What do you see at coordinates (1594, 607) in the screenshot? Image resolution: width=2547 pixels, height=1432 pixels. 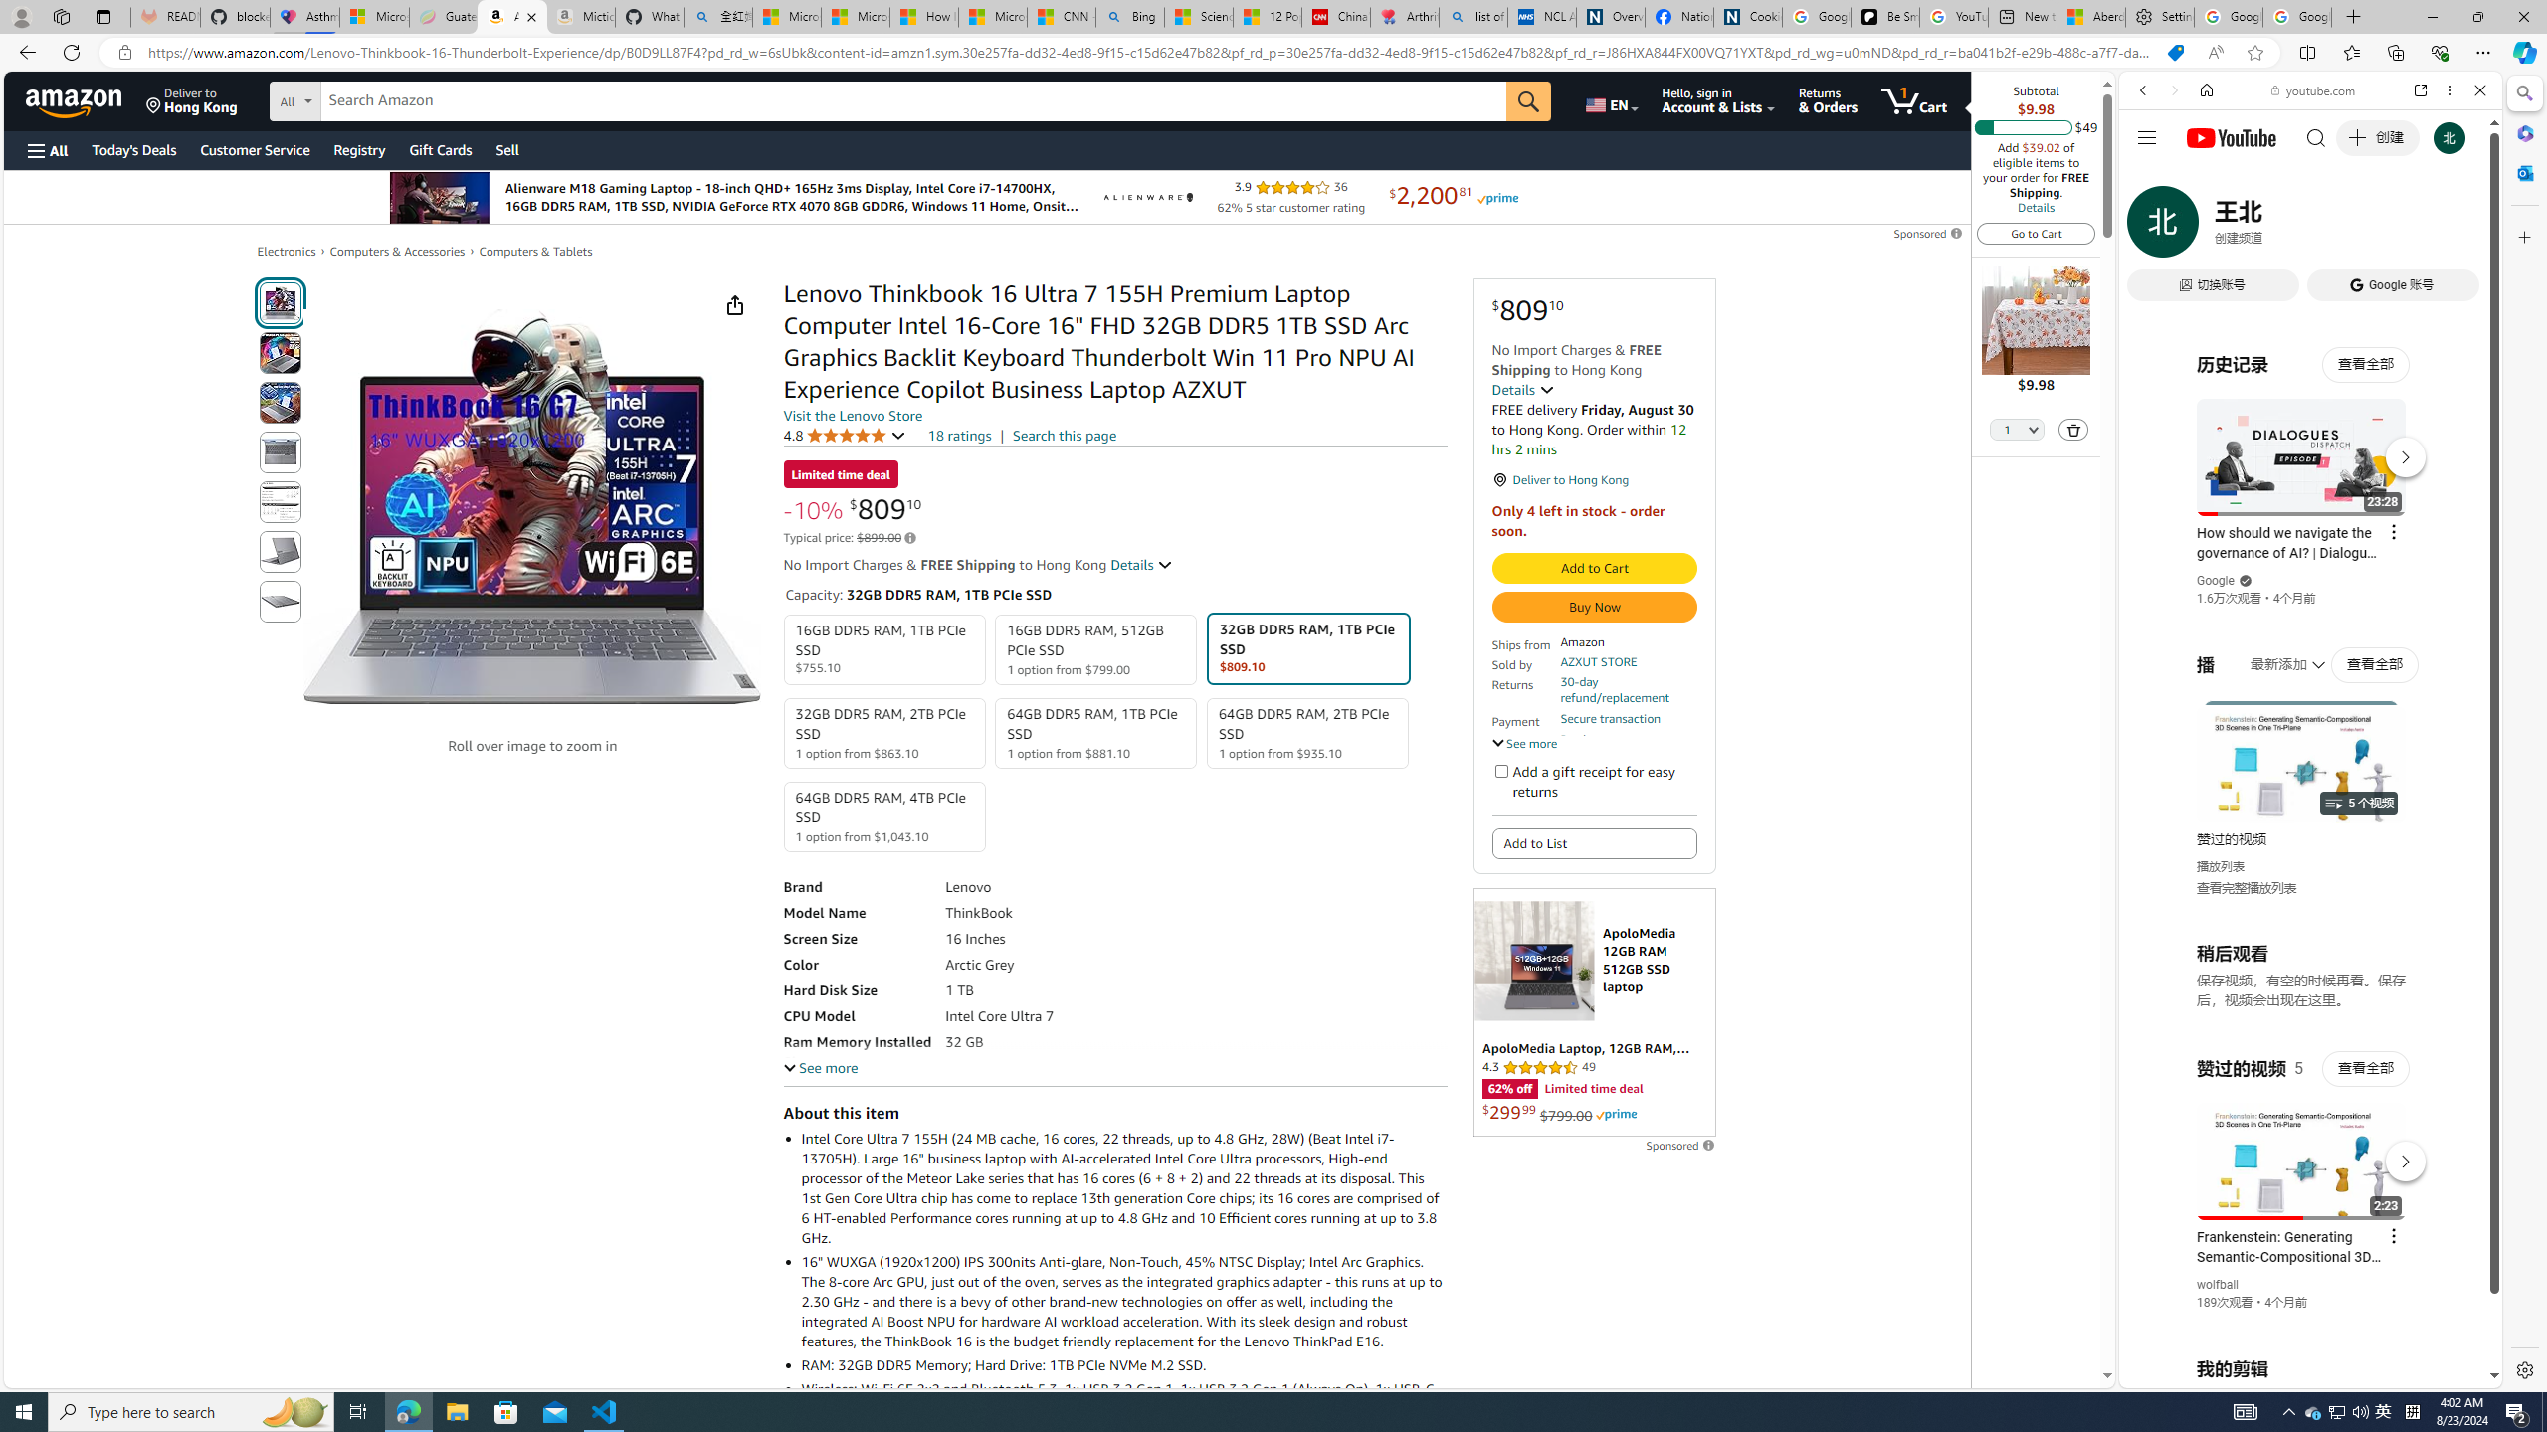 I see `Buy Now` at bounding box center [1594, 607].